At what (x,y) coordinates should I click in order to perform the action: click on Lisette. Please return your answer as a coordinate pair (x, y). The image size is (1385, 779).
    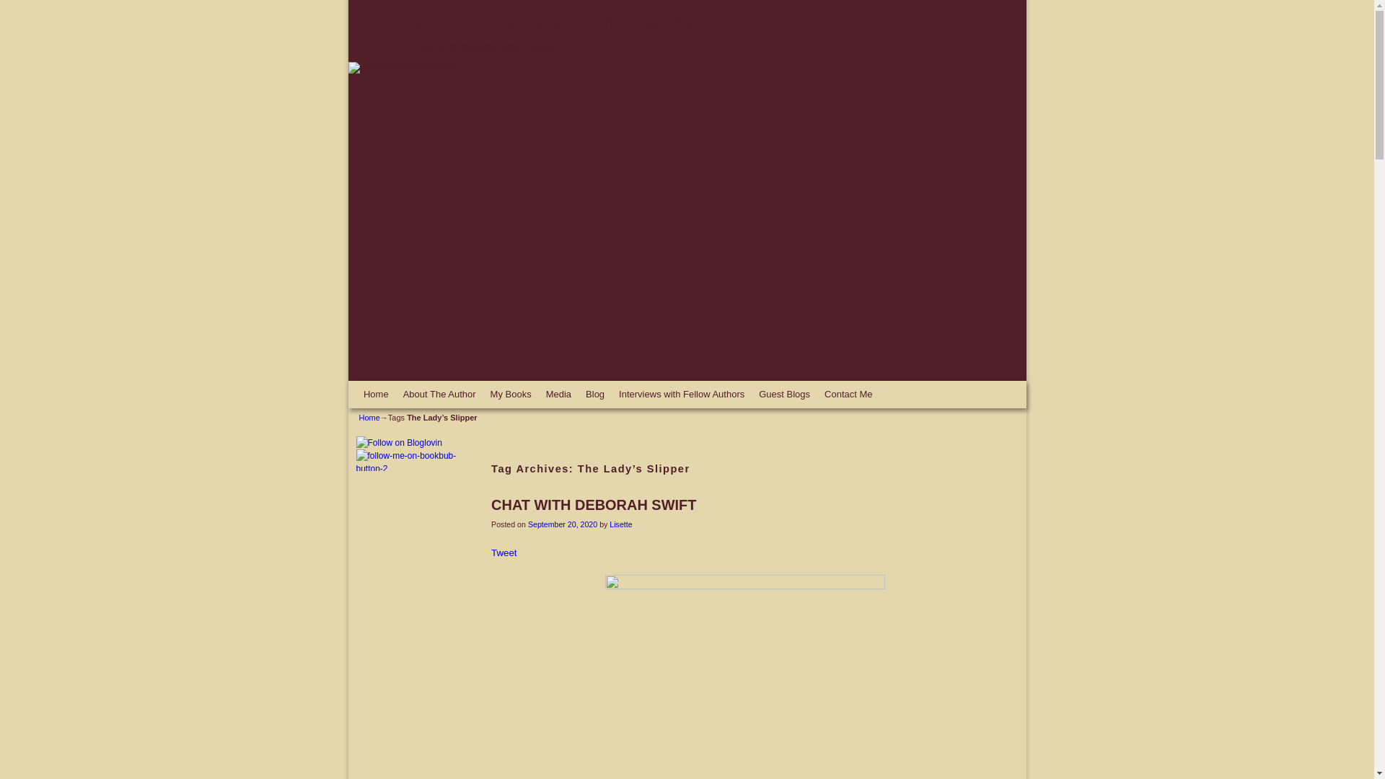
    Looking at the image, I should click on (620, 524).